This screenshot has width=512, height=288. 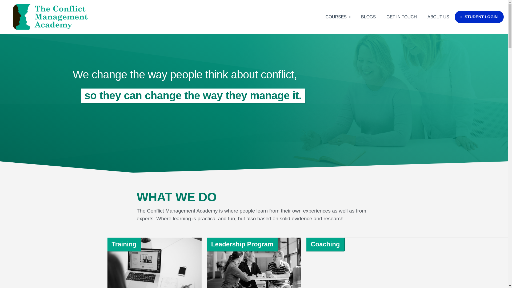 What do you see at coordinates (325, 244) in the screenshot?
I see `Coaching` at bounding box center [325, 244].